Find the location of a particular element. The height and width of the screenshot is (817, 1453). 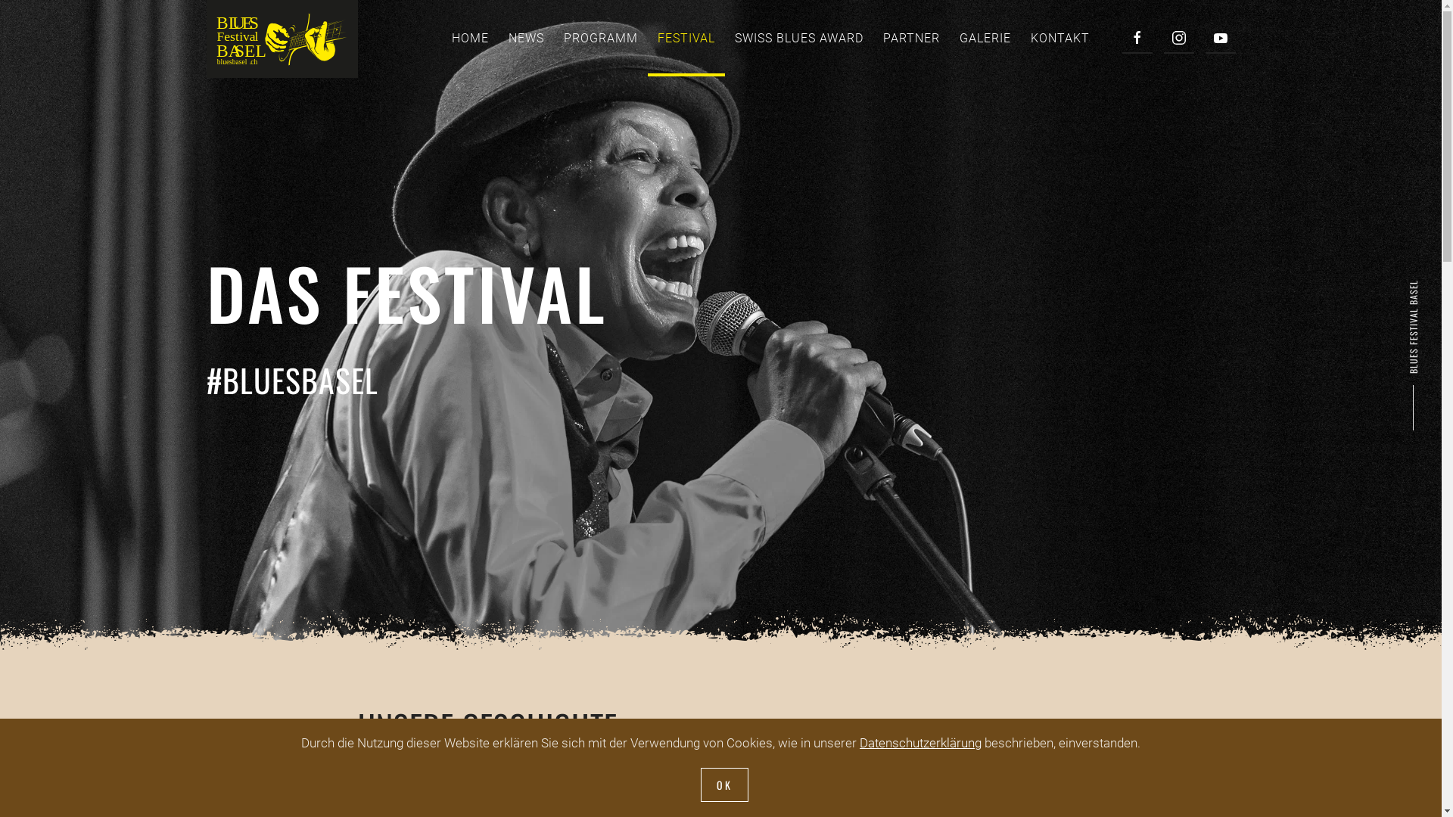

OK is located at coordinates (725, 785).